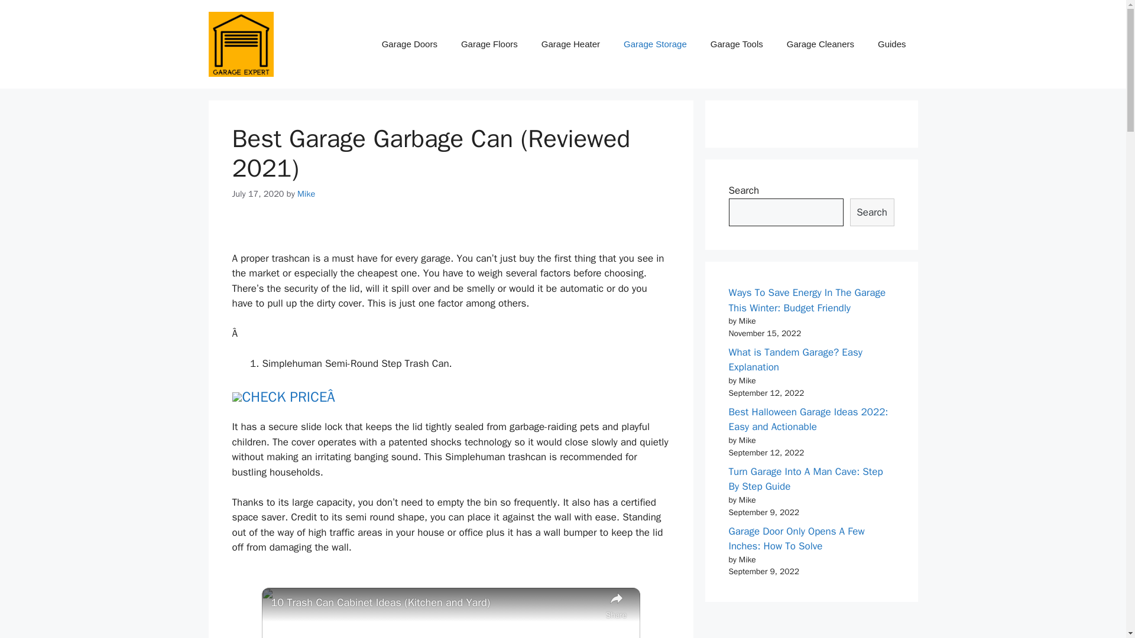 This screenshot has height=638, width=1135. I want to click on Guides, so click(891, 44).